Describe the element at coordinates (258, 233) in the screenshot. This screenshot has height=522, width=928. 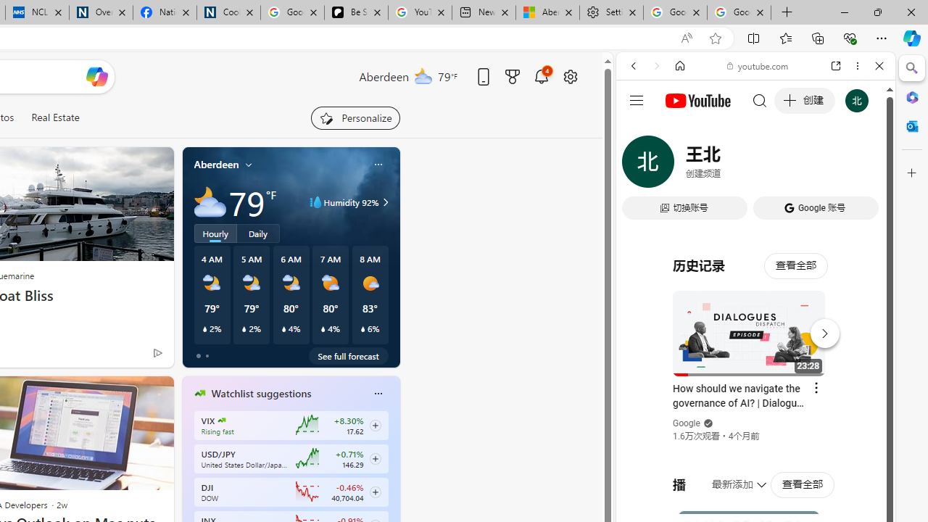
I see `Daily` at that location.